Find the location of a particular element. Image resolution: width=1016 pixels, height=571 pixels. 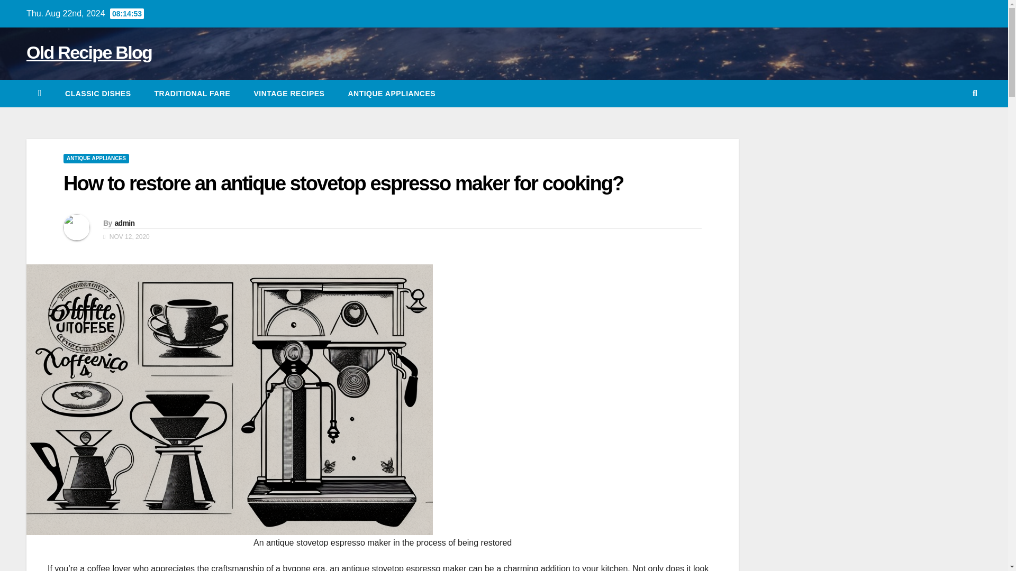

CLASSIC DISHES is located at coordinates (97, 94).